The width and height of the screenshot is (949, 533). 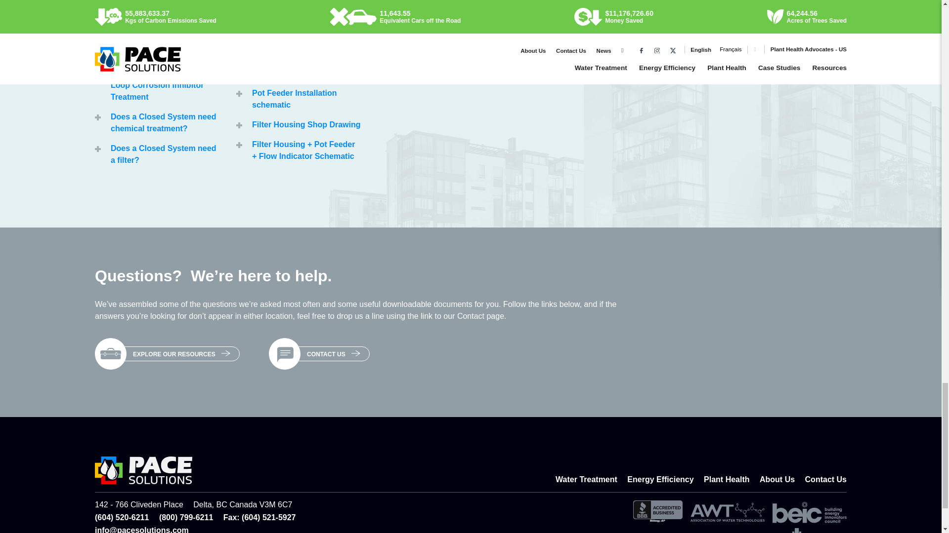 I want to click on View Resources, so click(x=181, y=354).